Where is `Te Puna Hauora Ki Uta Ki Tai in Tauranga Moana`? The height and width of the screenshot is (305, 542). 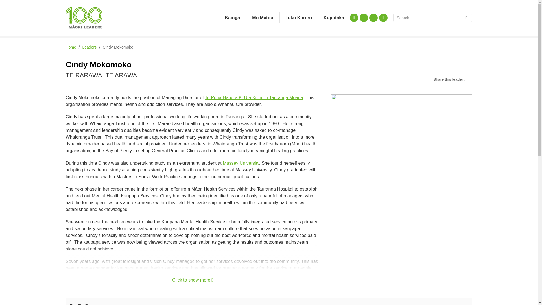
Te Puna Hauora Ki Uta Ki Tai in Tauranga Moana is located at coordinates (254, 97).